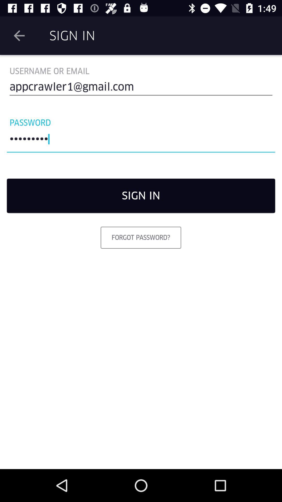 This screenshot has width=282, height=502. Describe the element at coordinates (141, 237) in the screenshot. I see `select the item below sign in` at that location.